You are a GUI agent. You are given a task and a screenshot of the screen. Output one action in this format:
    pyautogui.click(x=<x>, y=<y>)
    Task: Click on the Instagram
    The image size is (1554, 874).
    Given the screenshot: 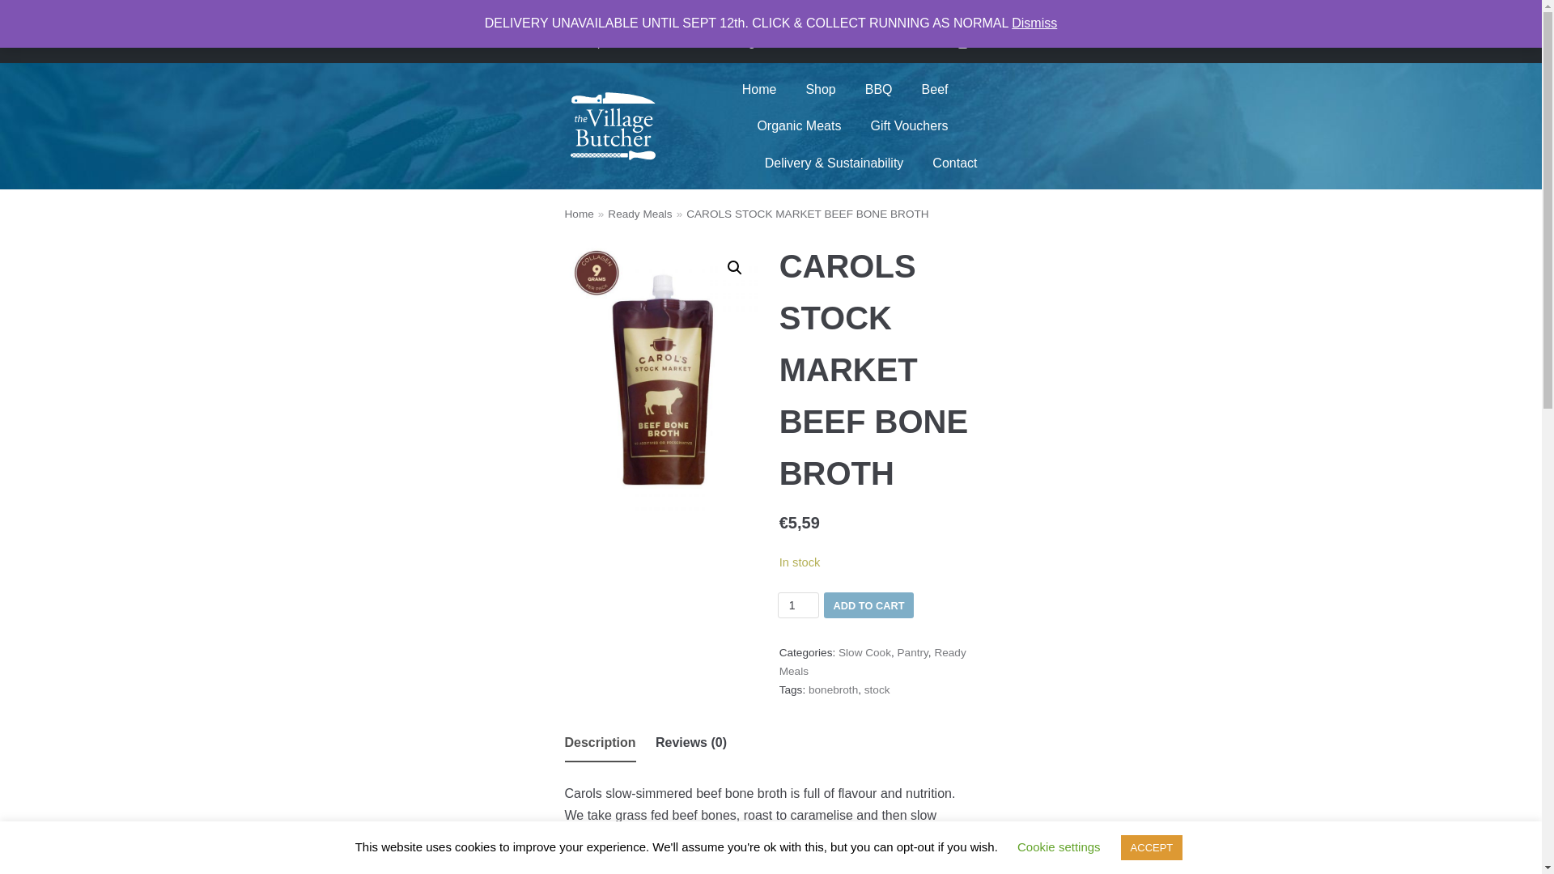 What is the action you would take?
    pyautogui.click(x=749, y=42)
    